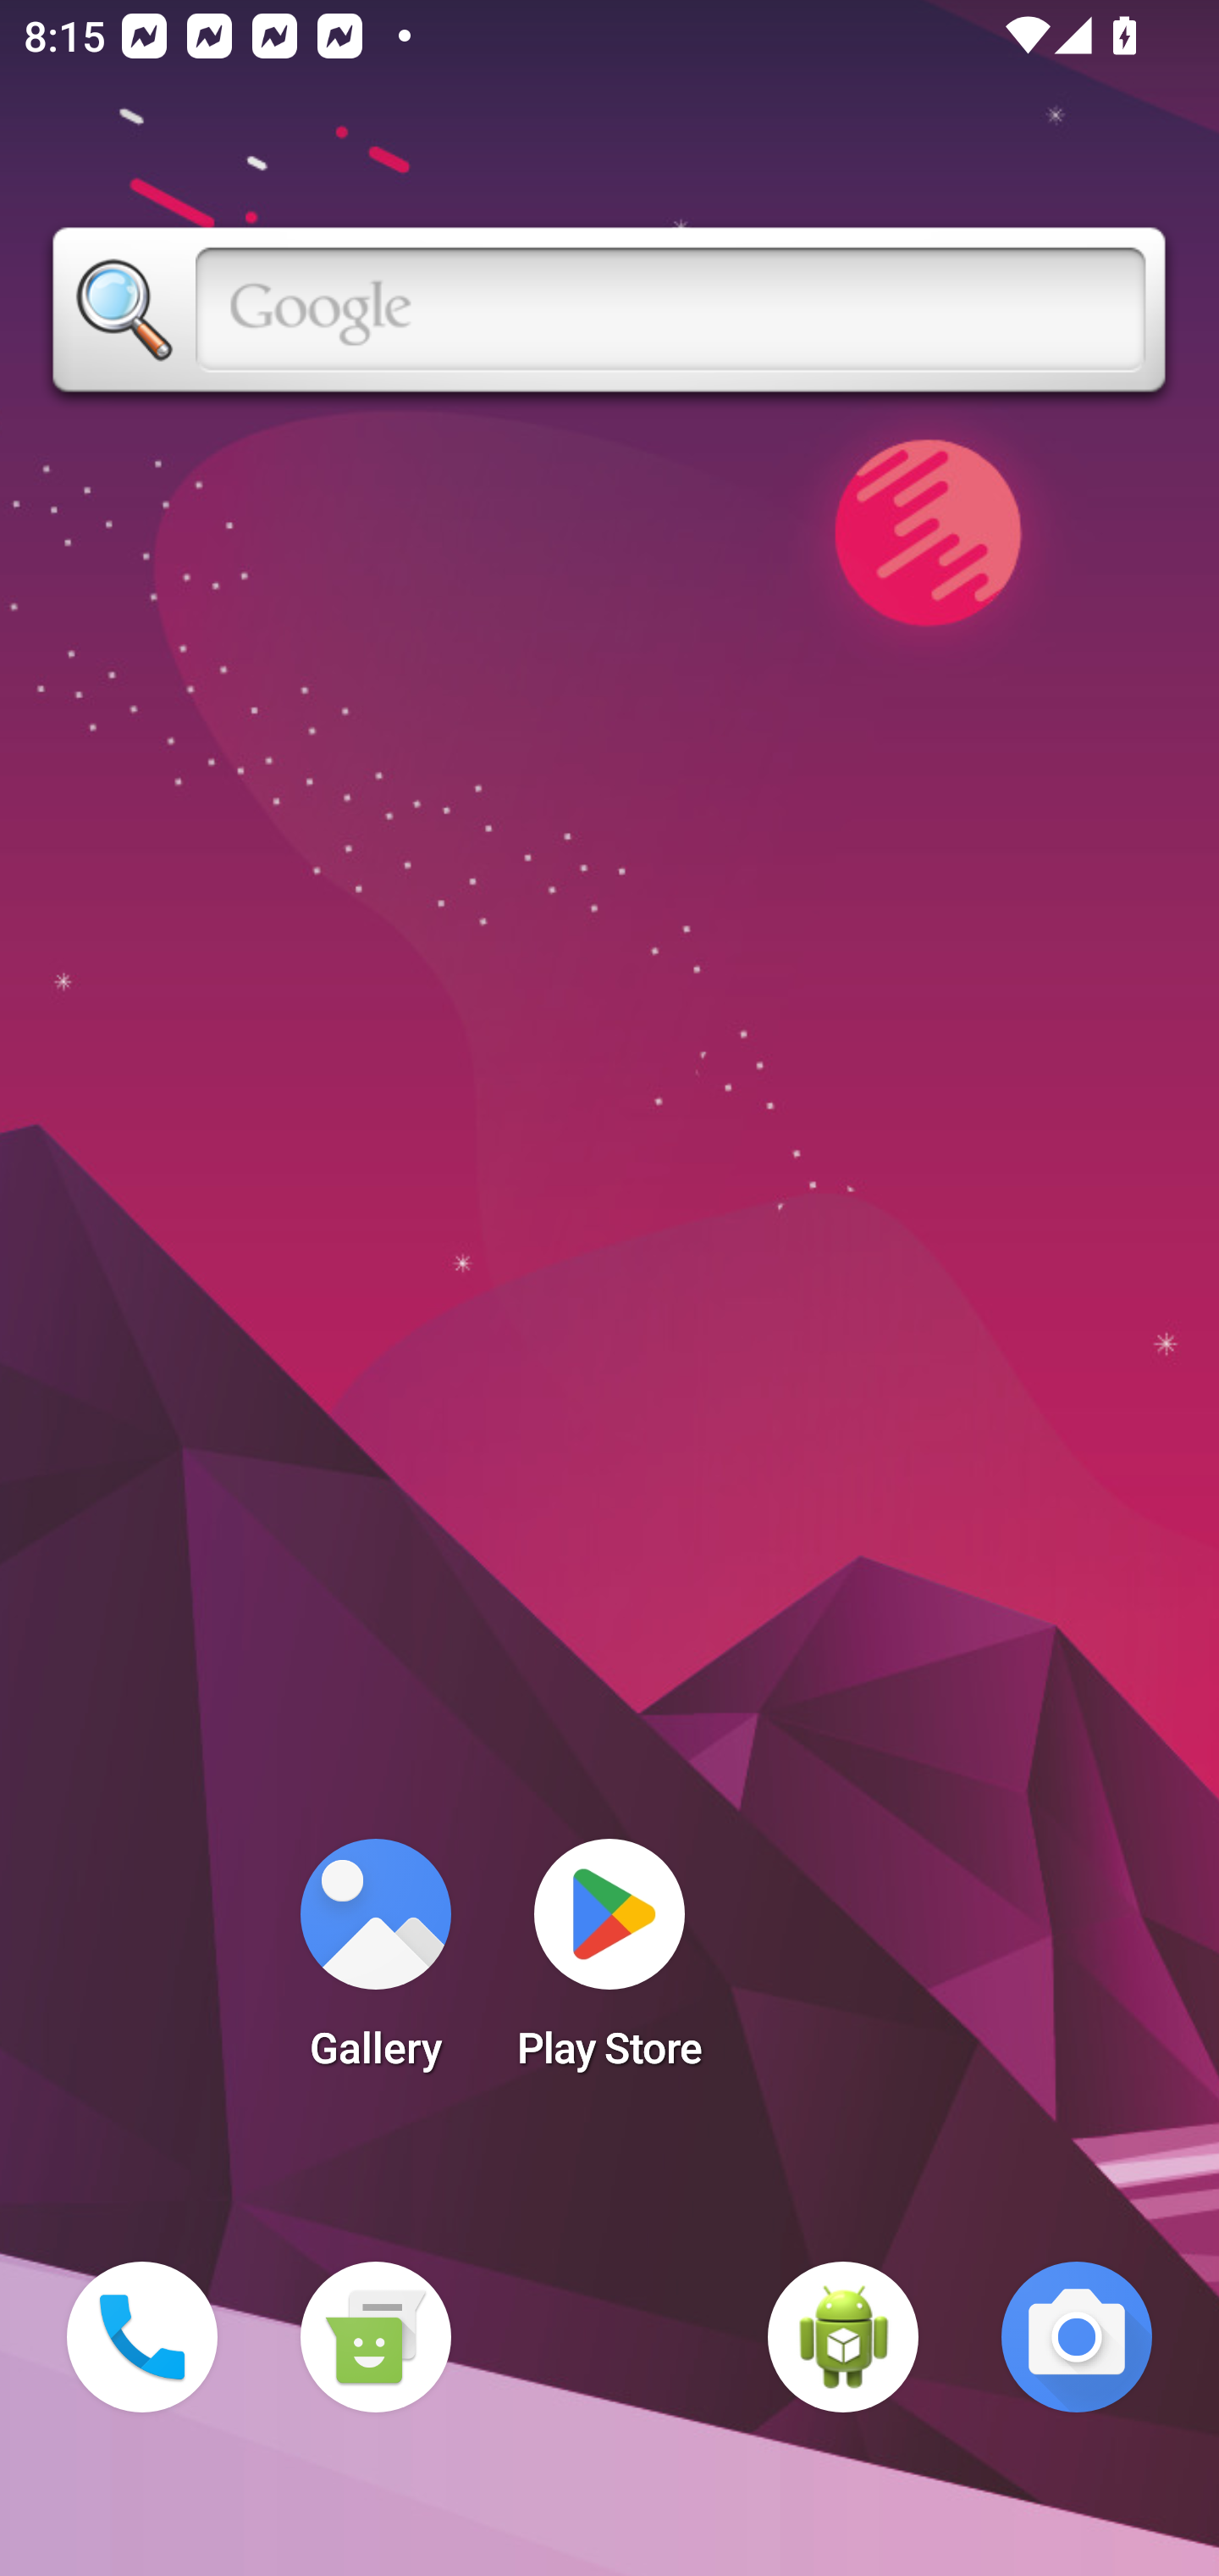 Image resolution: width=1219 pixels, height=2576 pixels. Describe the element at coordinates (375, 1964) in the screenshot. I see `Gallery` at that location.